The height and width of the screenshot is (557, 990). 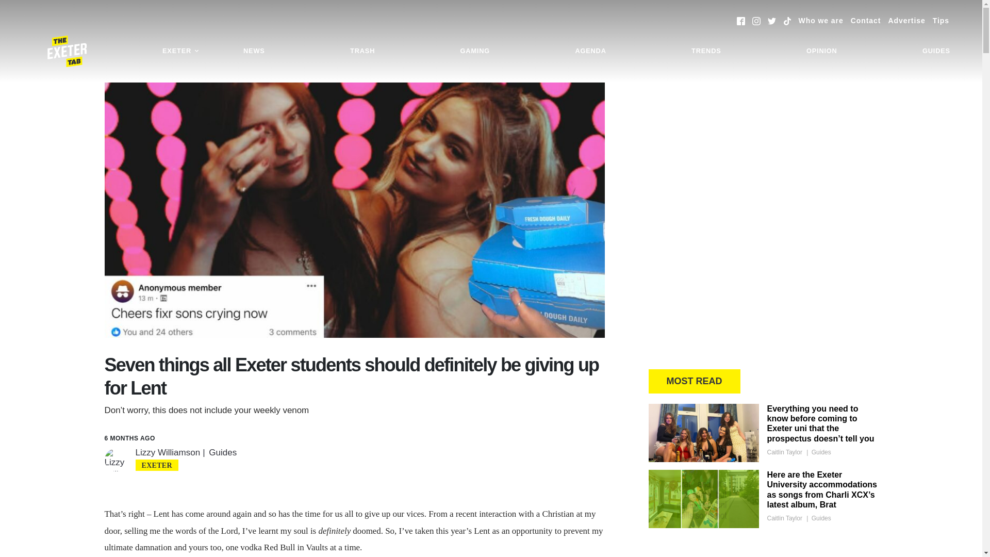 I want to click on Advertise, so click(x=906, y=21).